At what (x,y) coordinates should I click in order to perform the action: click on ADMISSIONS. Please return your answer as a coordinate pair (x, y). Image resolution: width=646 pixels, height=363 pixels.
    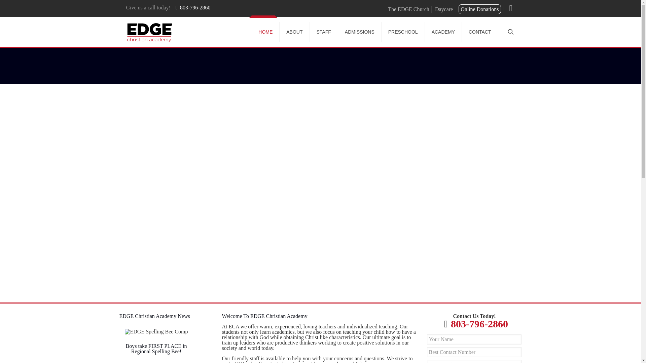
    Looking at the image, I should click on (360, 32).